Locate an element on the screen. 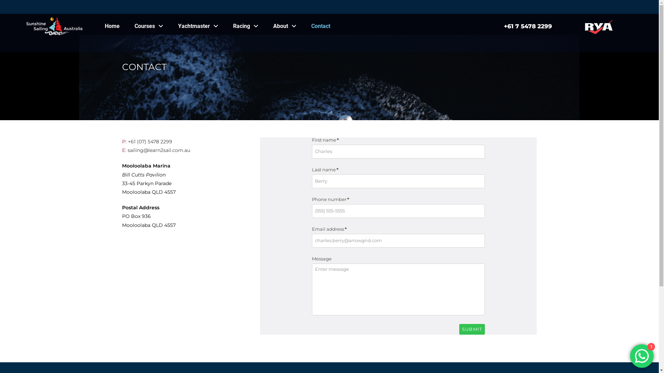 The width and height of the screenshot is (664, 373). Courses is located at coordinates (149, 26).